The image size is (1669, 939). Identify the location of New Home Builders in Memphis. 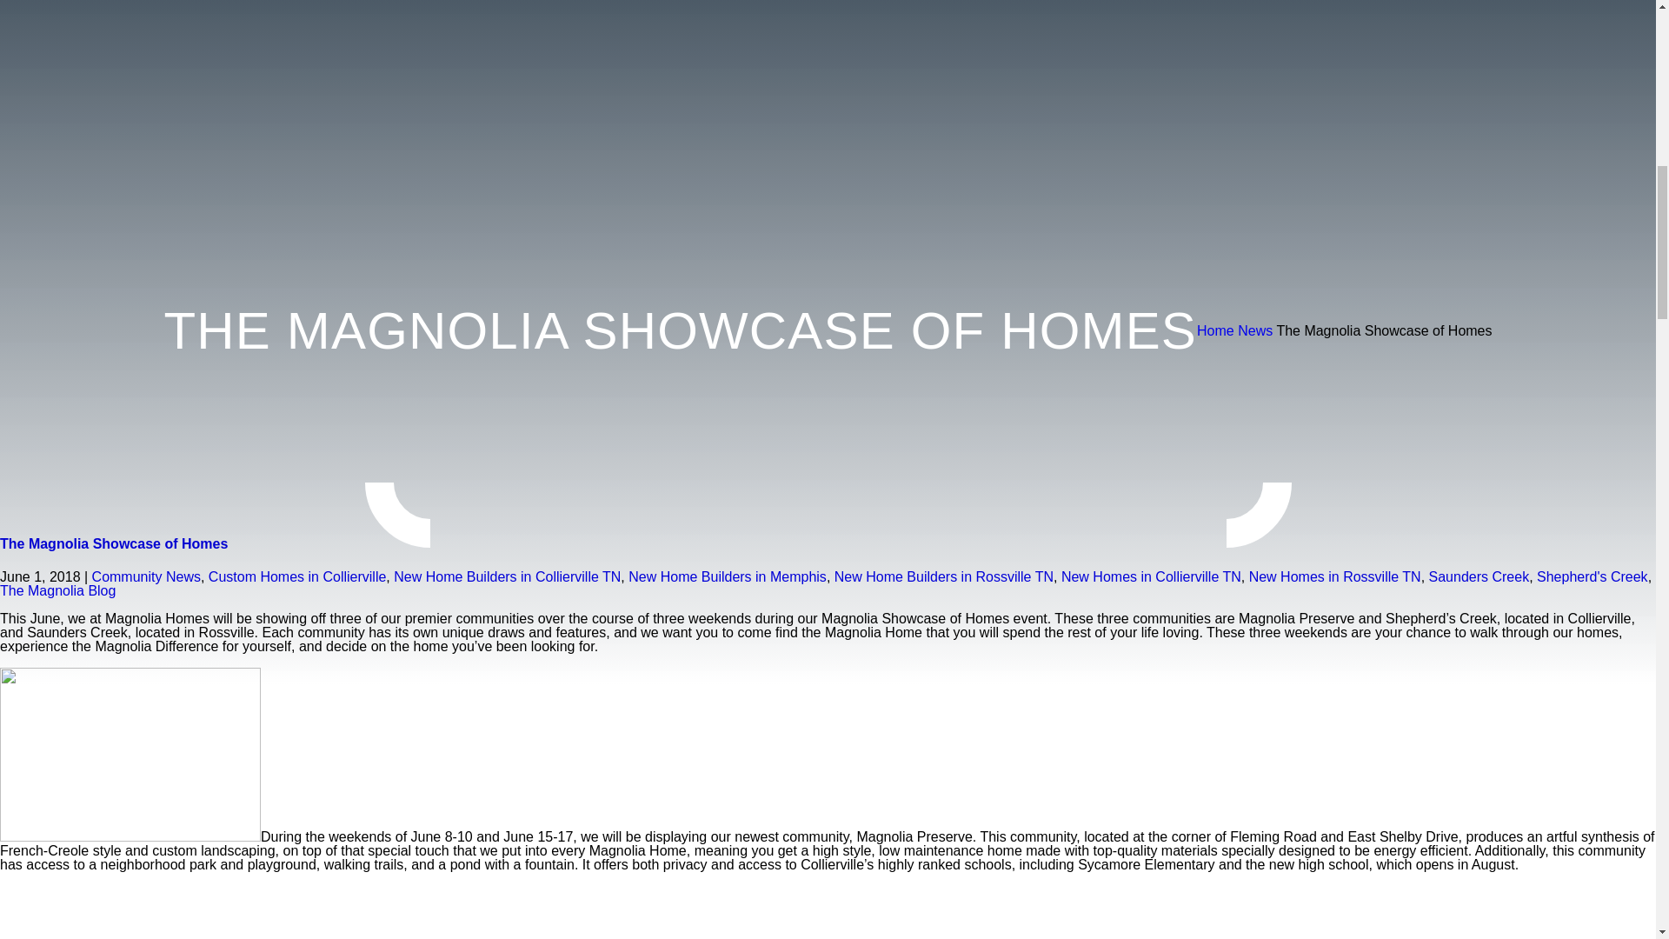
(727, 576).